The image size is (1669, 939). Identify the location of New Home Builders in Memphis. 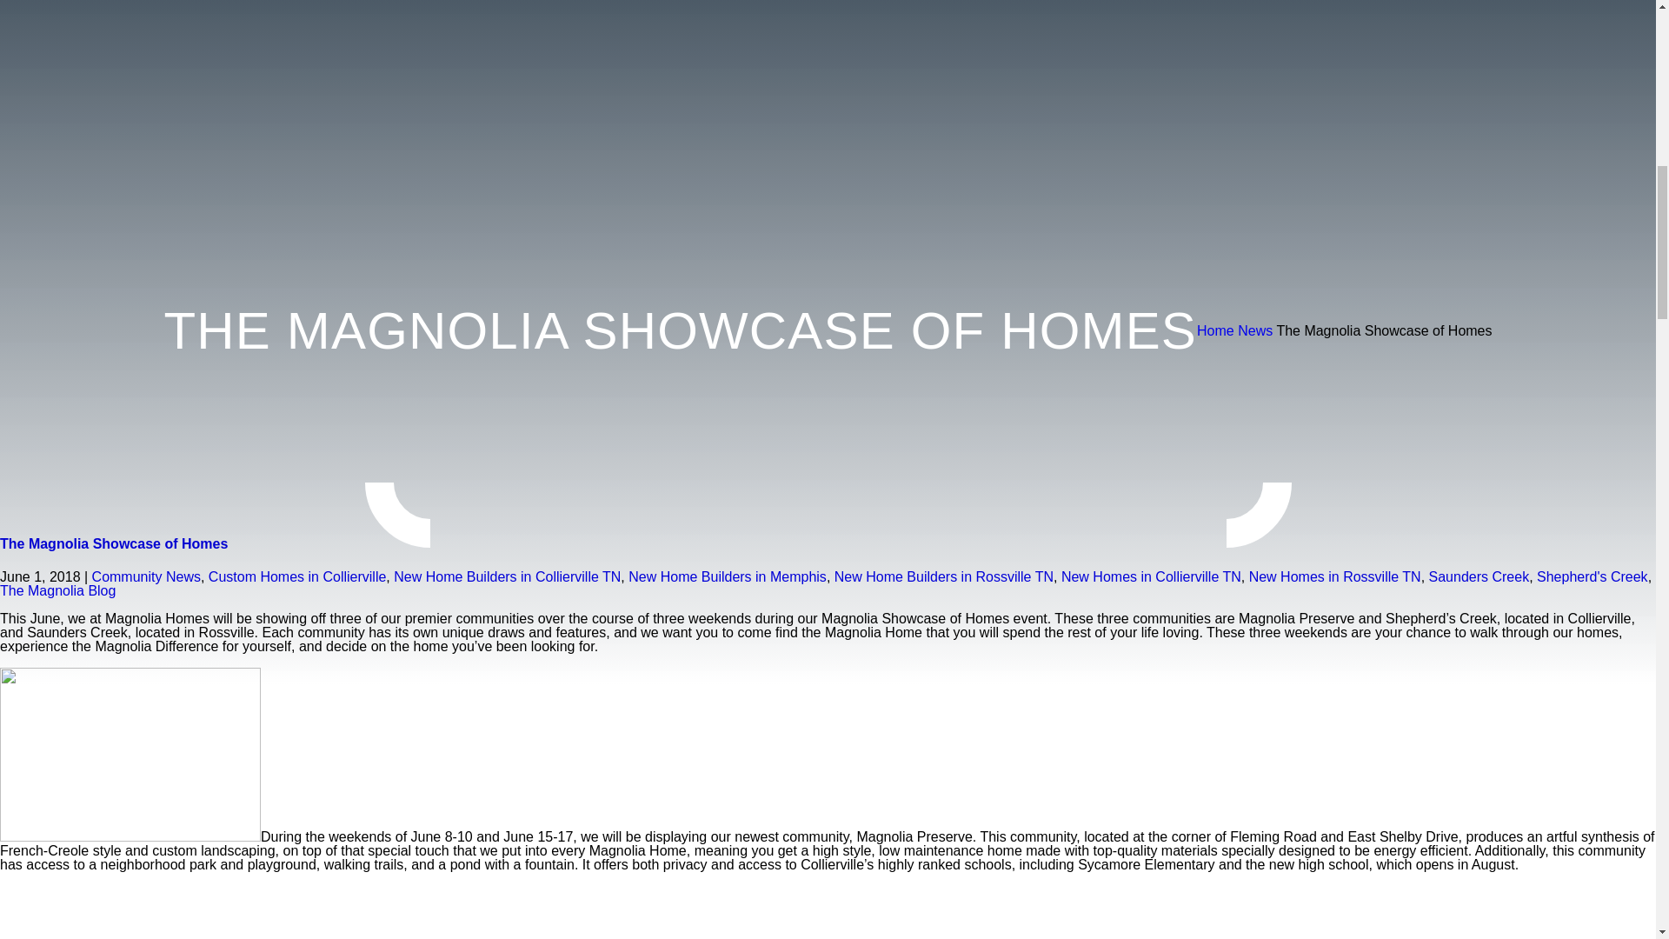
(727, 576).